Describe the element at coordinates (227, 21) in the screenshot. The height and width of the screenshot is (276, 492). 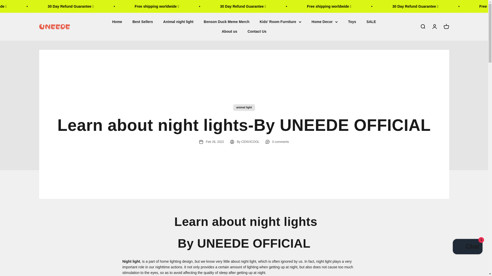
I see `Benson Duck Meme Merch` at that location.